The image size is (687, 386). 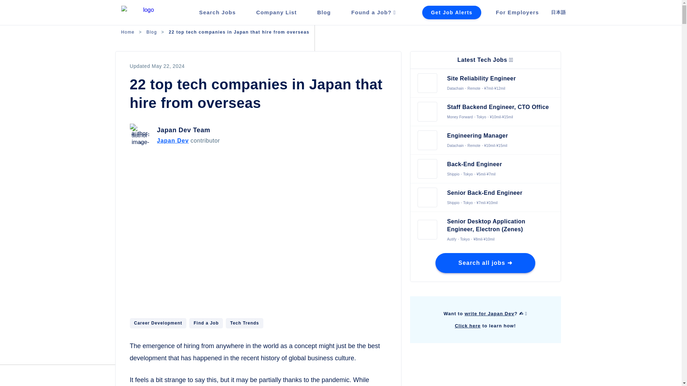 I want to click on Get Job Alerts, so click(x=452, y=13).